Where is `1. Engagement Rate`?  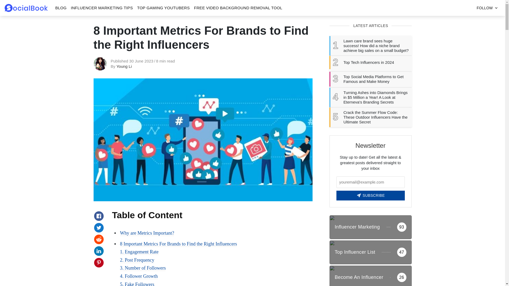
1. Engagement Rate is located at coordinates (139, 252).